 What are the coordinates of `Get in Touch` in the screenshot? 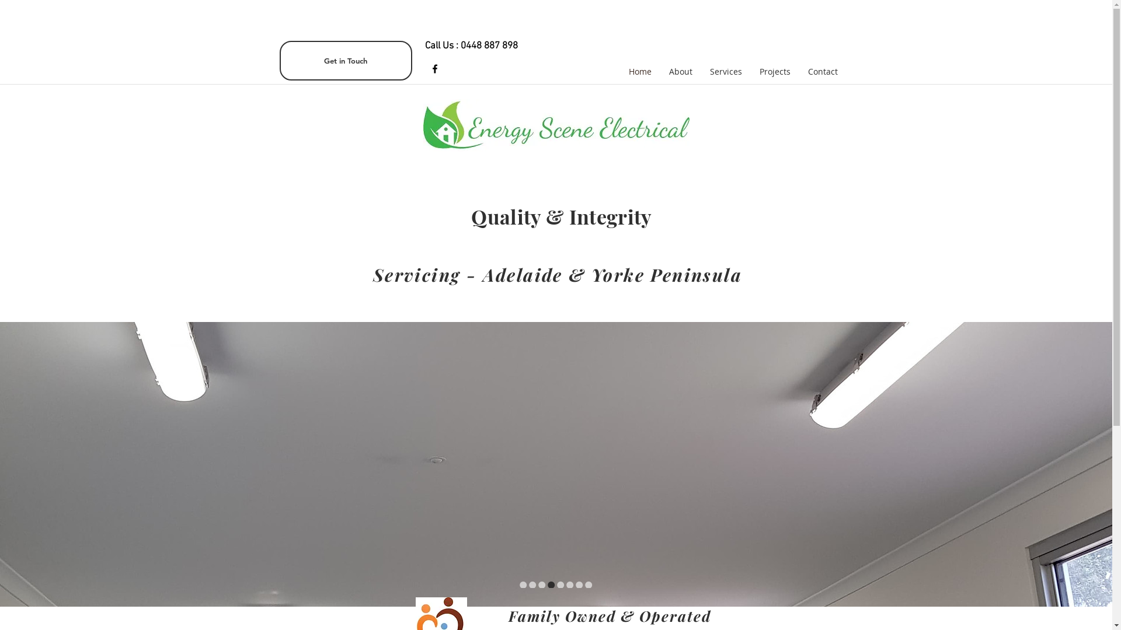 It's located at (346, 61).